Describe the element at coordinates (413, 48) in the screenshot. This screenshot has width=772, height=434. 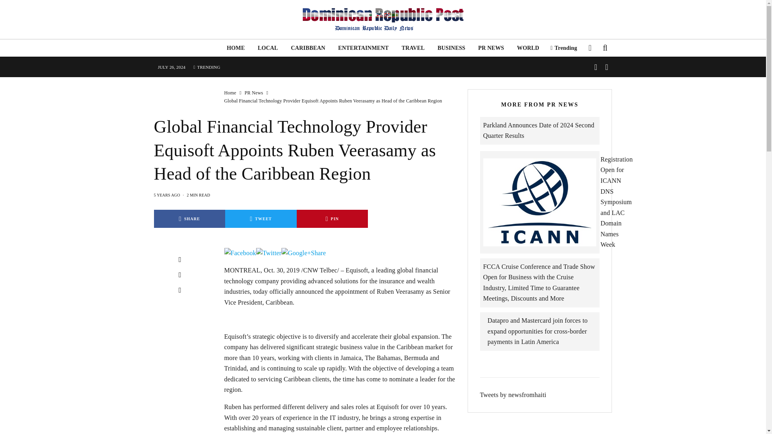
I see `TRAVEL` at that location.